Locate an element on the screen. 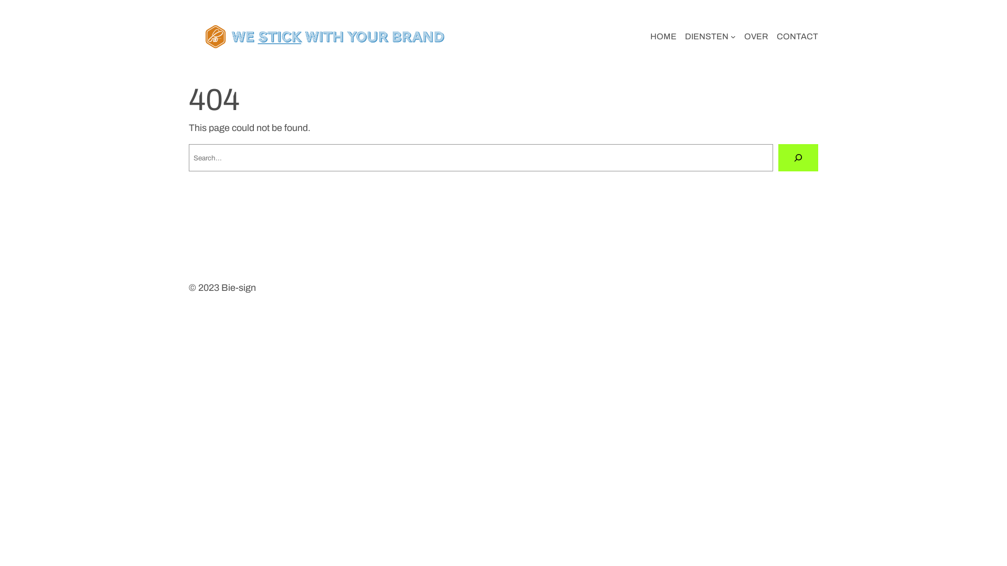 The image size is (1007, 566). DIENSTEN is located at coordinates (707, 37).